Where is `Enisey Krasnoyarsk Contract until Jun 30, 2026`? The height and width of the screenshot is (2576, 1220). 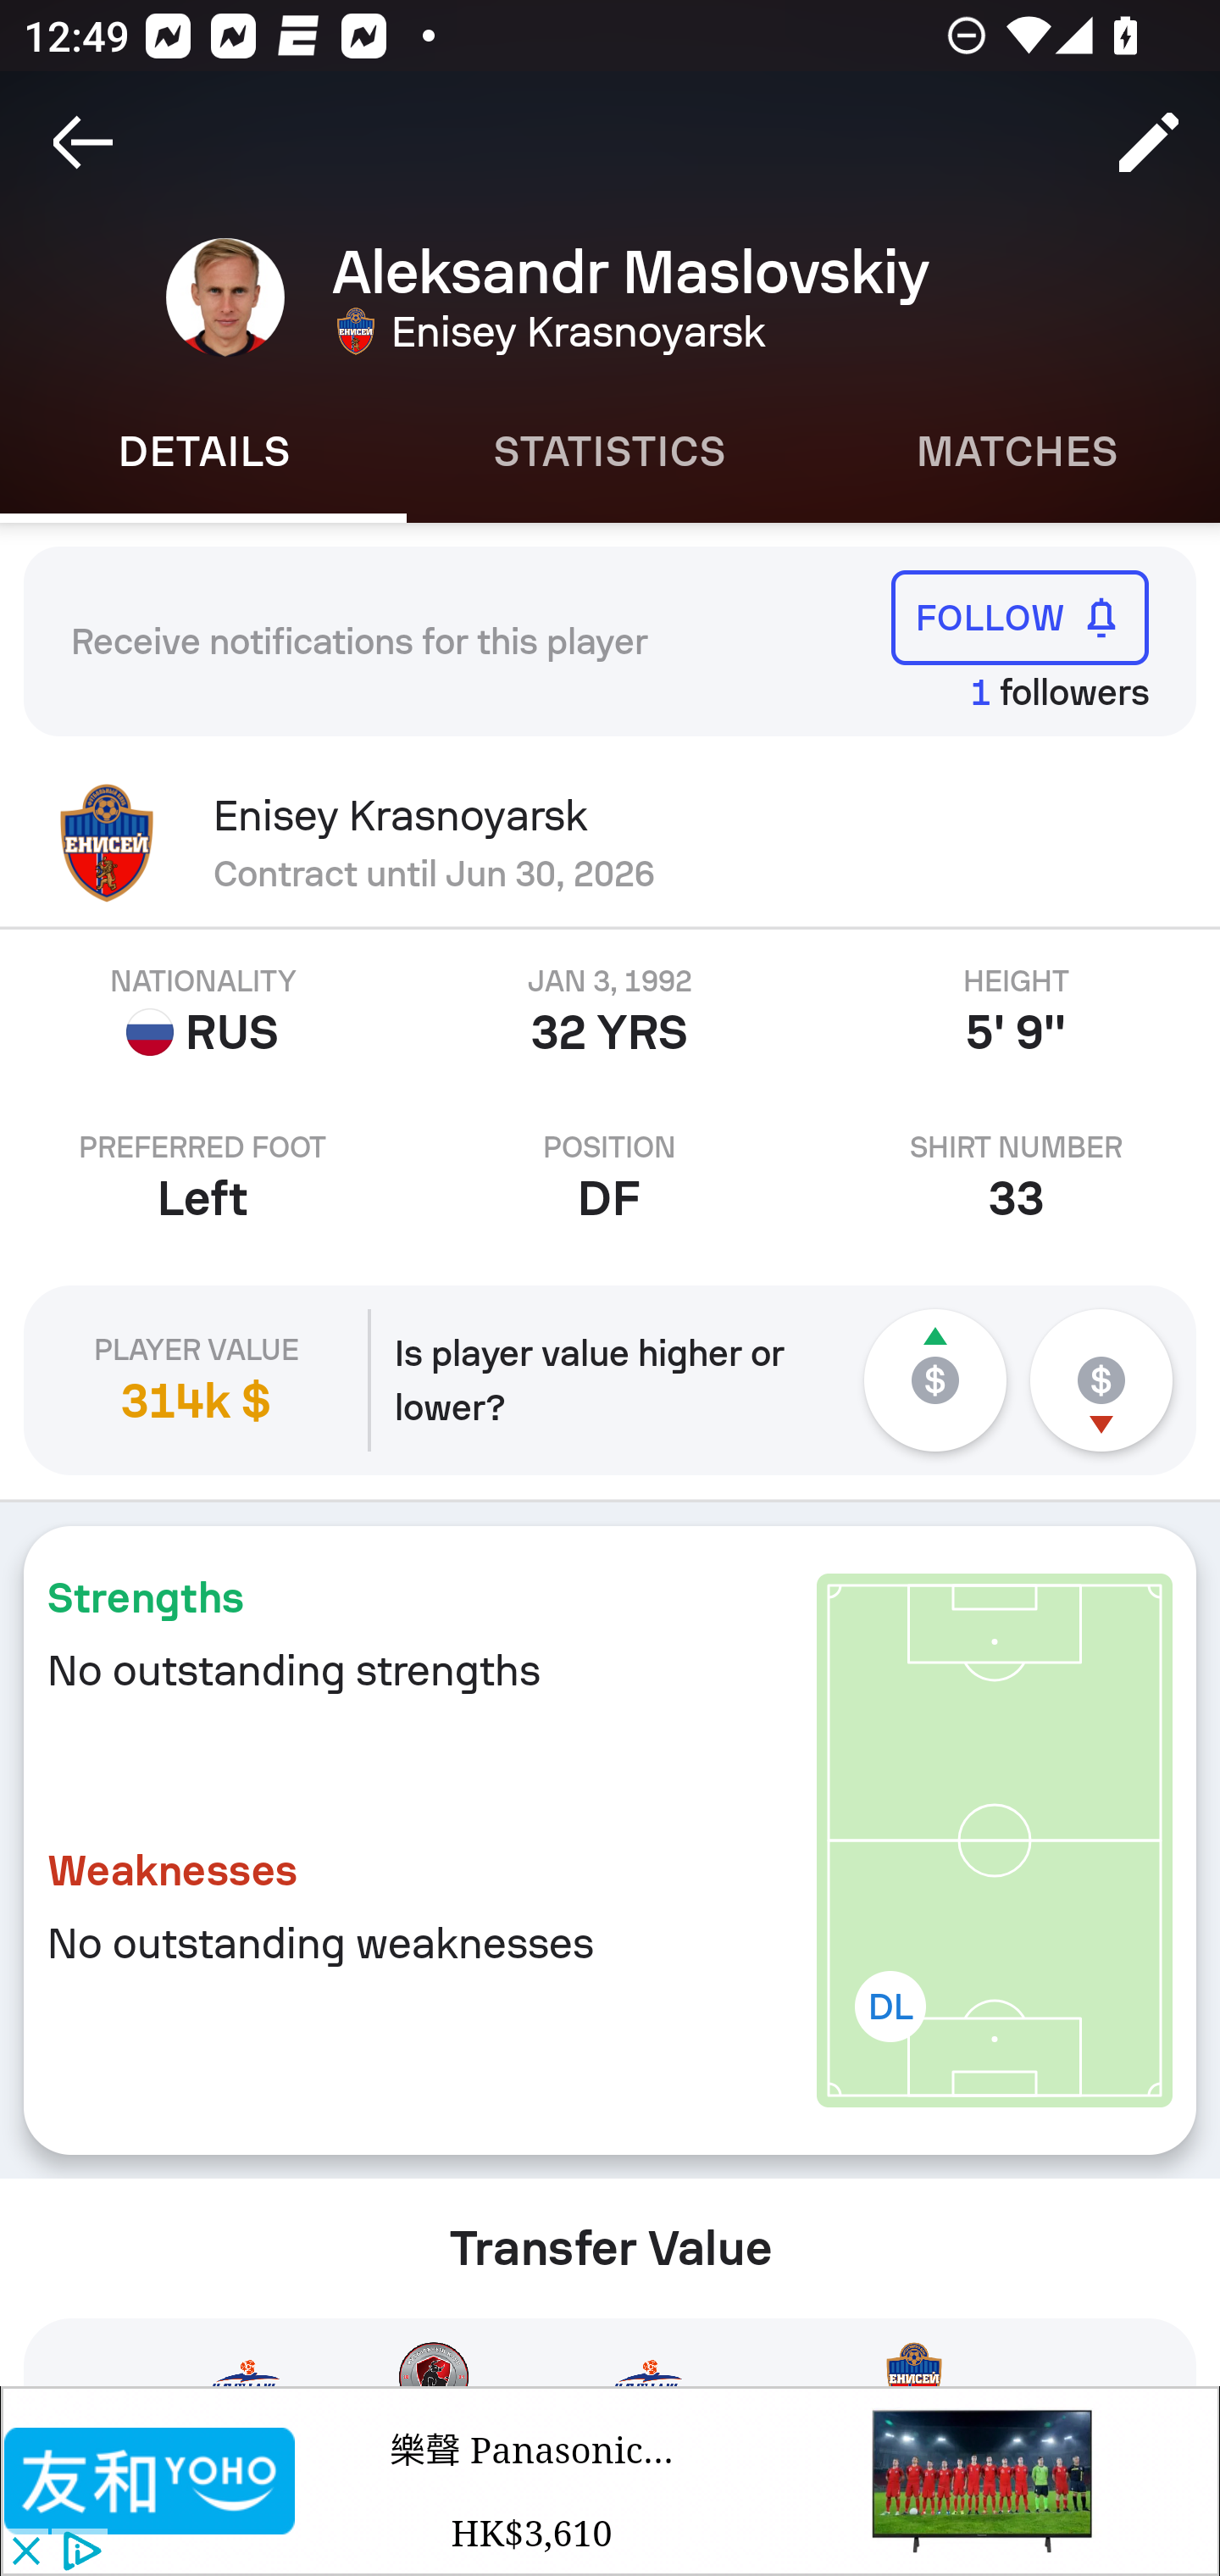 Enisey Krasnoyarsk Contract until Jun 30, 2026 is located at coordinates (610, 843).